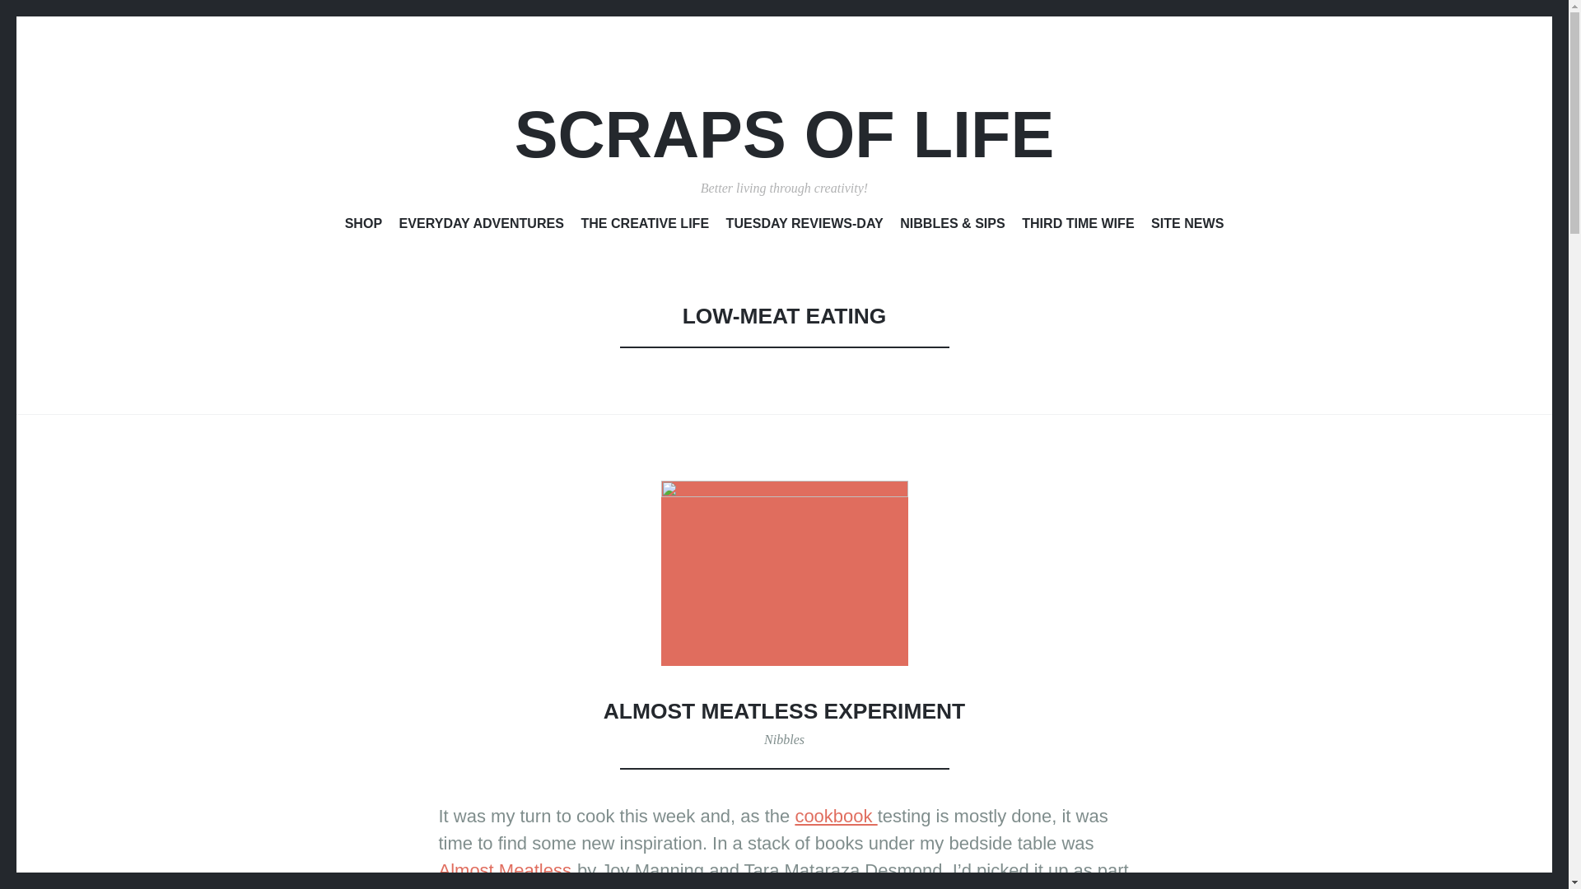 Image resolution: width=1581 pixels, height=889 pixels. I want to click on SHOP, so click(363, 226).